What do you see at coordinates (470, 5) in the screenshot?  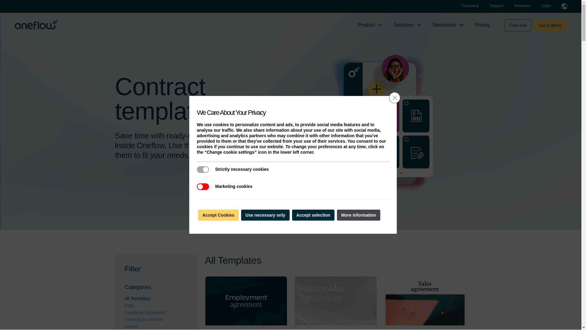 I see `Company` at bounding box center [470, 5].